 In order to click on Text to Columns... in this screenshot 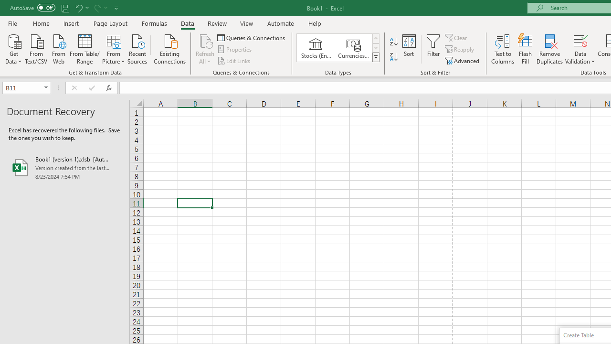, I will do `click(503, 49)`.